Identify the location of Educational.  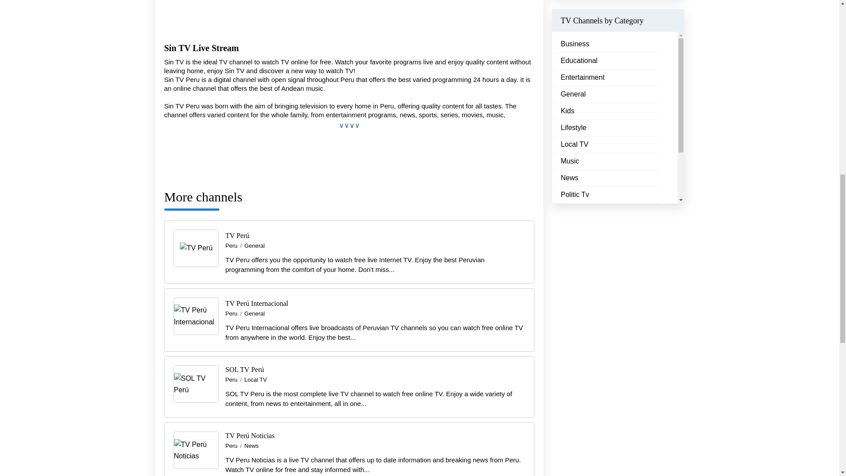
(579, 61).